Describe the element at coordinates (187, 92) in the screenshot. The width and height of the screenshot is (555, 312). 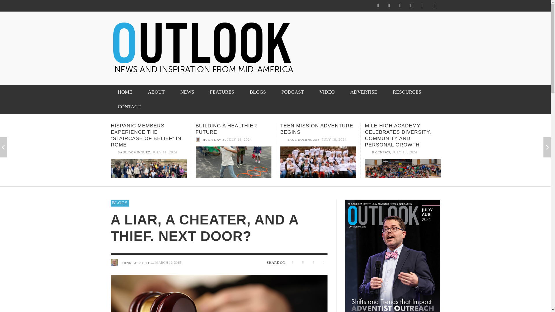
I see `NEWS` at that location.